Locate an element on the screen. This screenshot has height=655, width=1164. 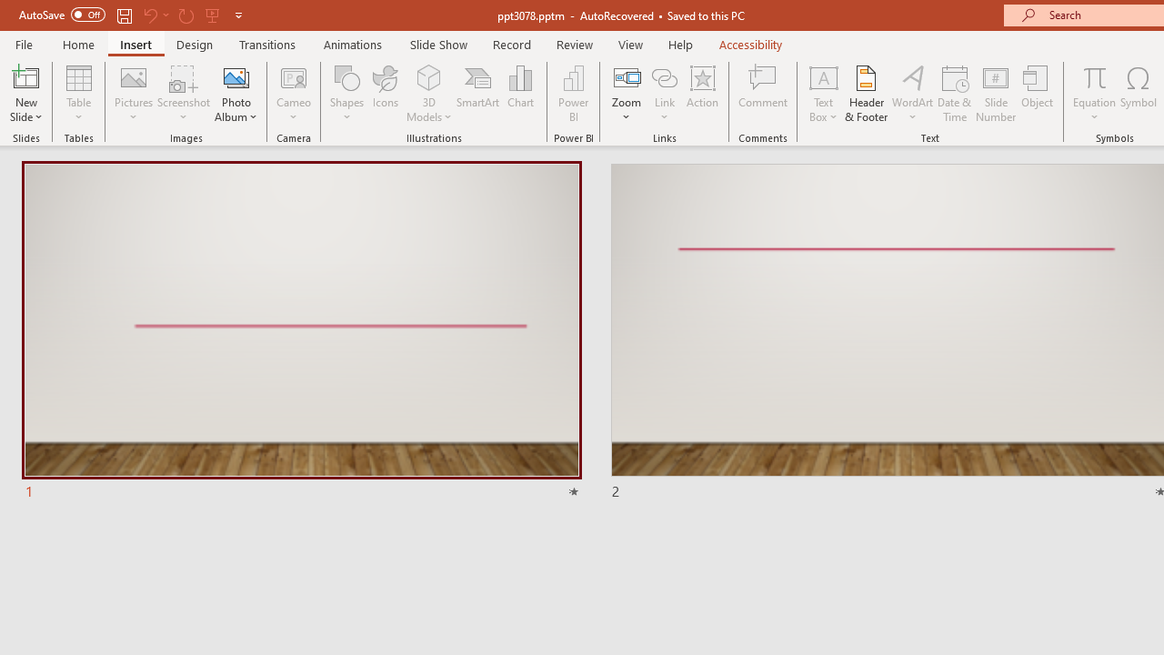
New Slide is located at coordinates (25, 93).